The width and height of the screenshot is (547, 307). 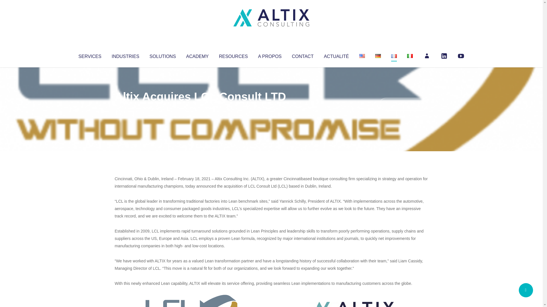 What do you see at coordinates (125, 55) in the screenshot?
I see `INDUSTRIES` at bounding box center [125, 55].